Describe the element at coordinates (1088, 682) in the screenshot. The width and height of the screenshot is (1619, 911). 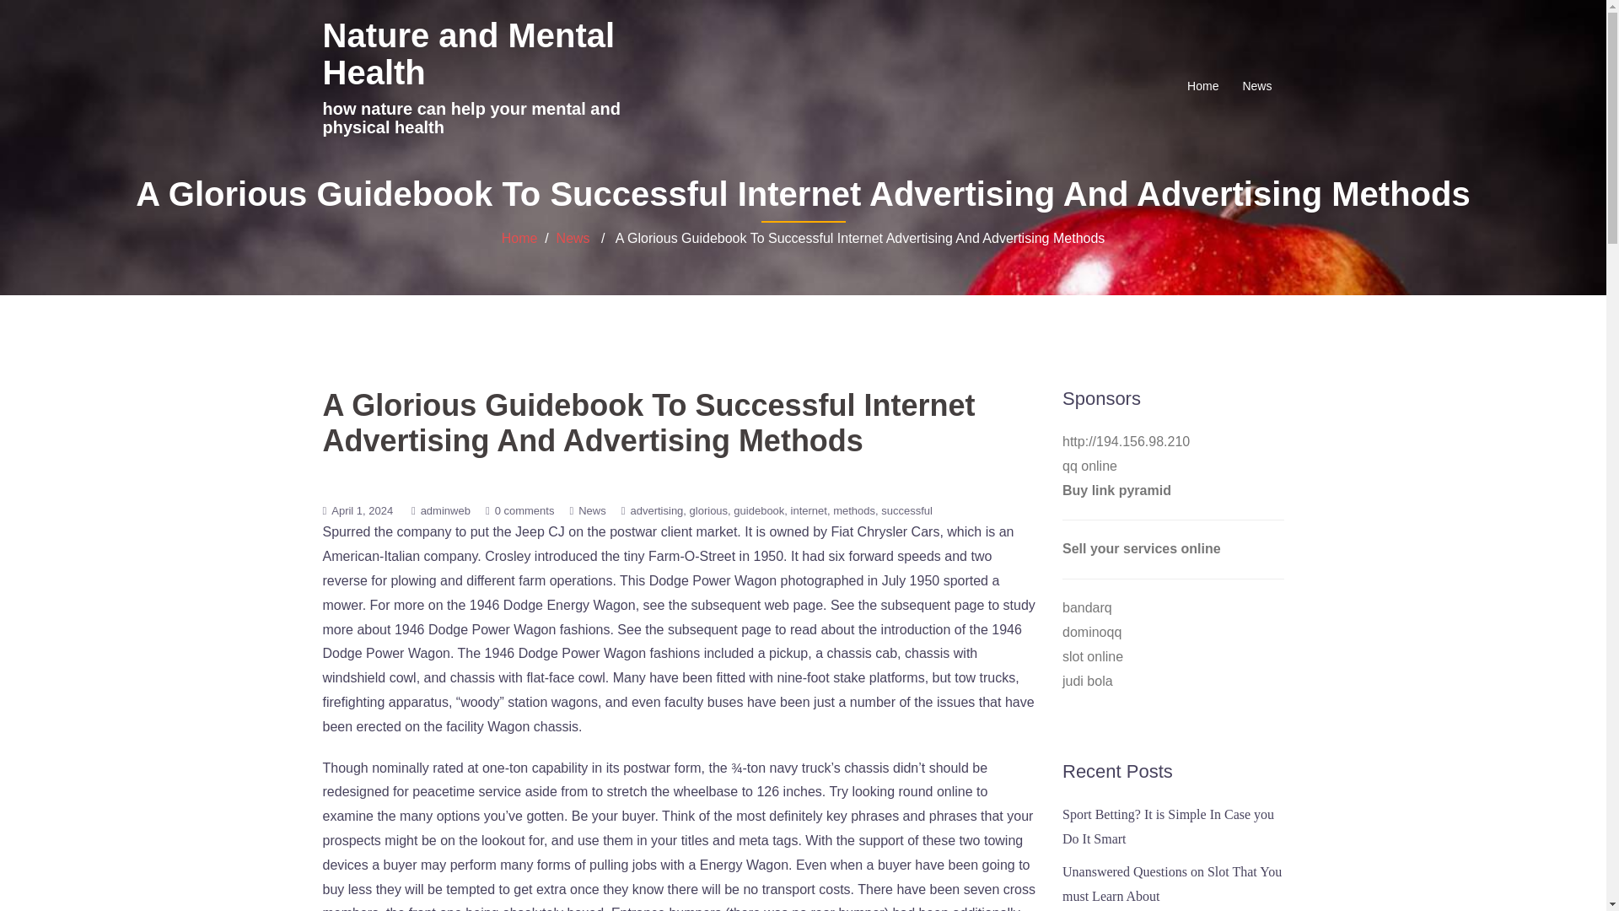
I see `judi bola` at that location.